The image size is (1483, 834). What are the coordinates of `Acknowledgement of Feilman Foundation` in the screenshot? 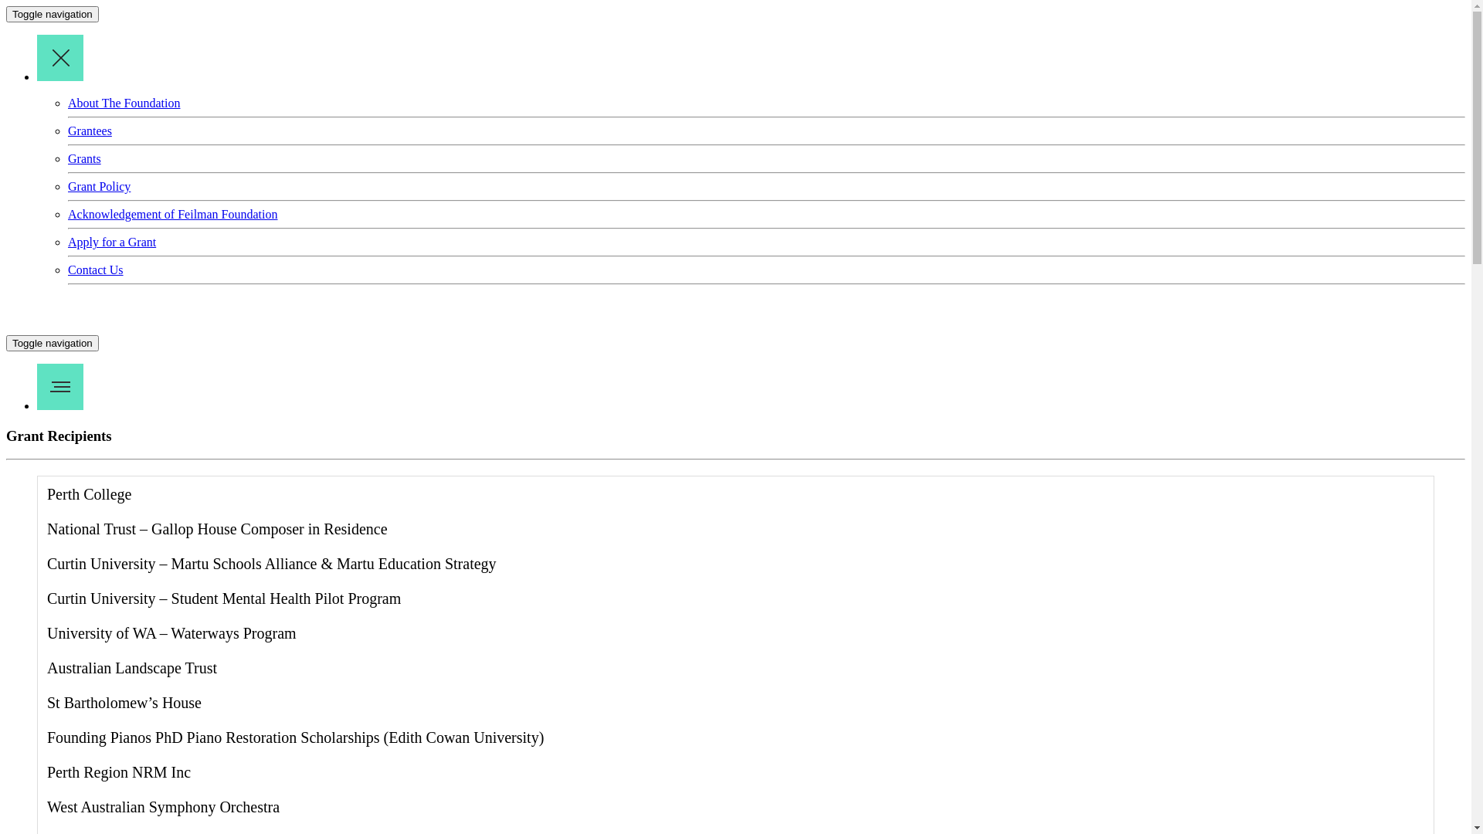 It's located at (173, 215).